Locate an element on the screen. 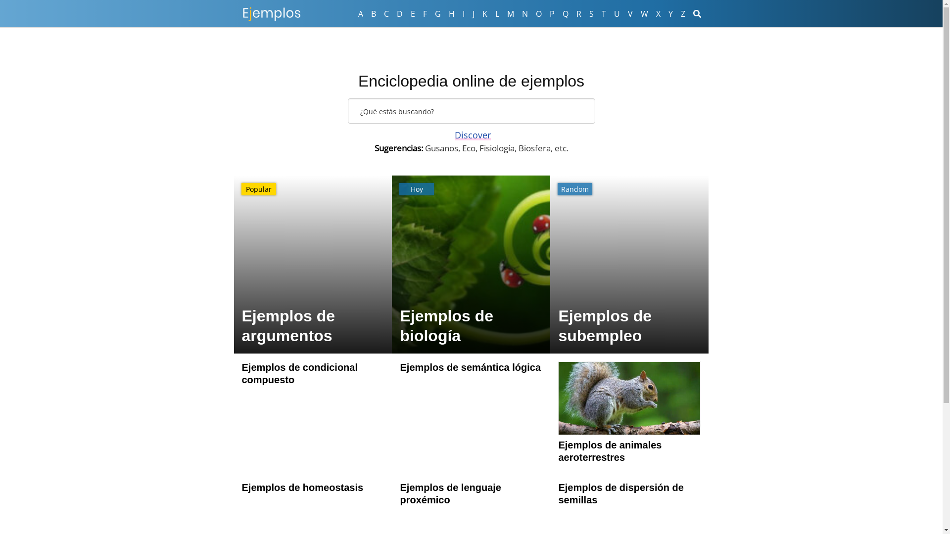  S is located at coordinates (591, 14).